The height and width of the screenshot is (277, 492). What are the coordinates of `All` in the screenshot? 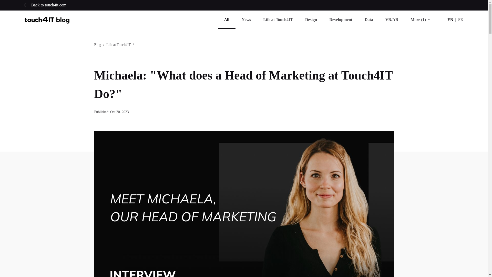 It's located at (227, 20).